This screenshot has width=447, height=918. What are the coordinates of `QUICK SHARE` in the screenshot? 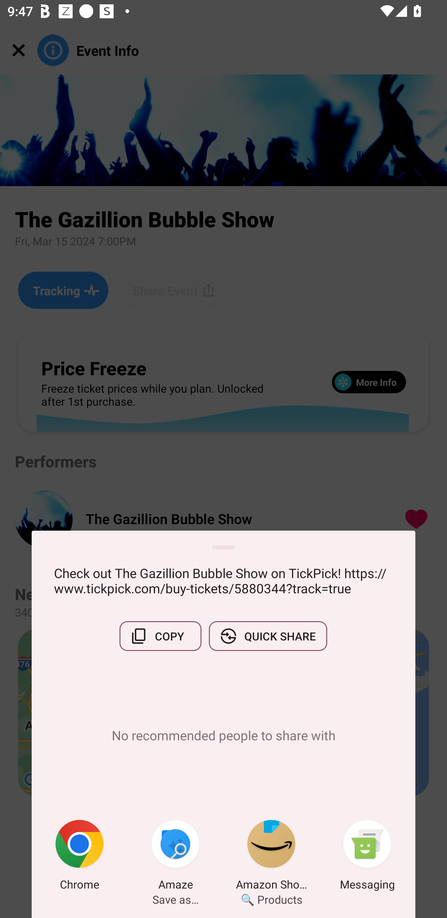 It's located at (268, 636).